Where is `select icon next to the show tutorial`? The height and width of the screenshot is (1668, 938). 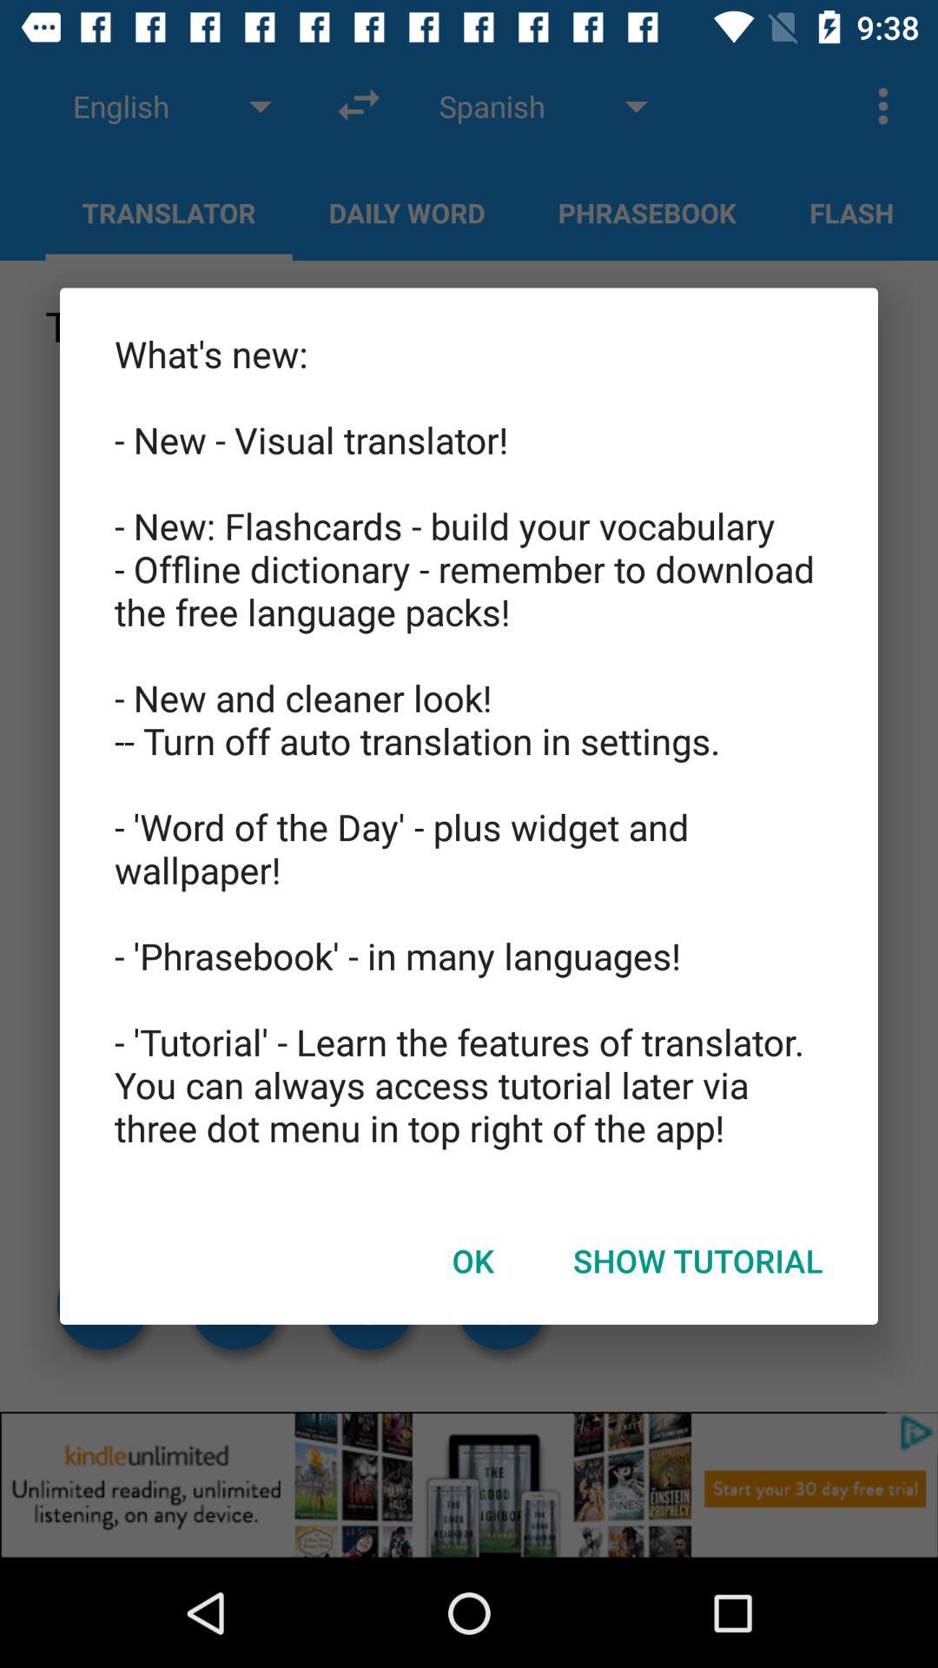
select icon next to the show tutorial is located at coordinates (472, 1261).